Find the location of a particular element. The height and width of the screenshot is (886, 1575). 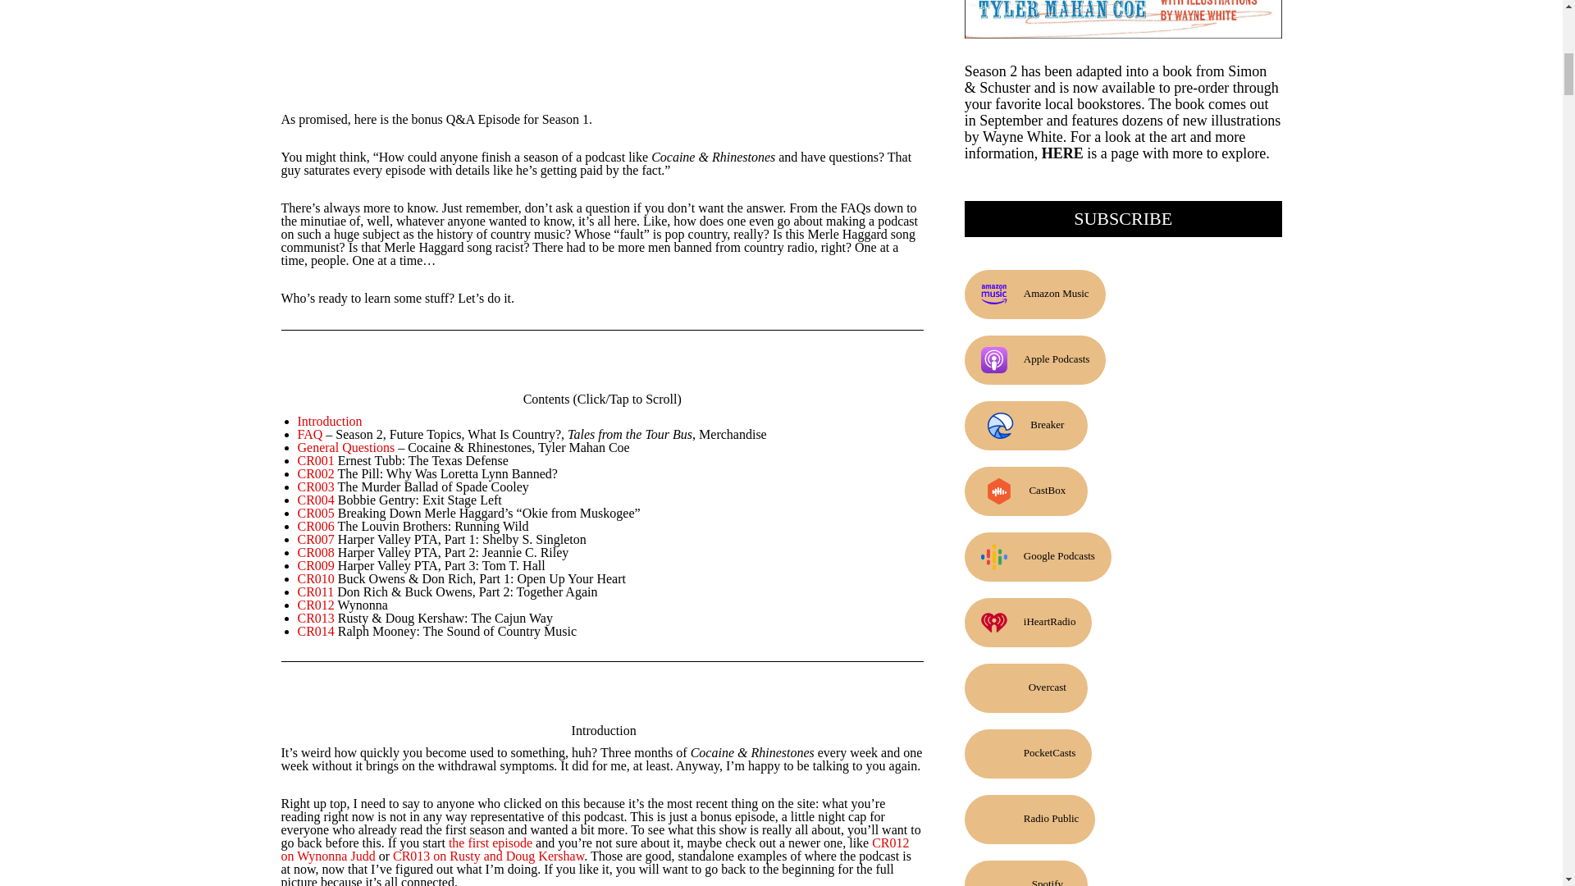

CR013 on Rusty and Doug Kershaw is located at coordinates (488, 855).